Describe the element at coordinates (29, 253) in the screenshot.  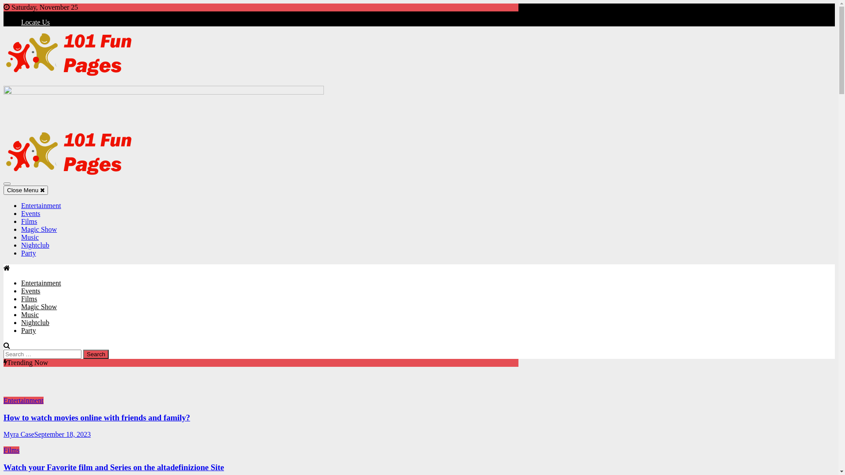
I see `Party` at that location.